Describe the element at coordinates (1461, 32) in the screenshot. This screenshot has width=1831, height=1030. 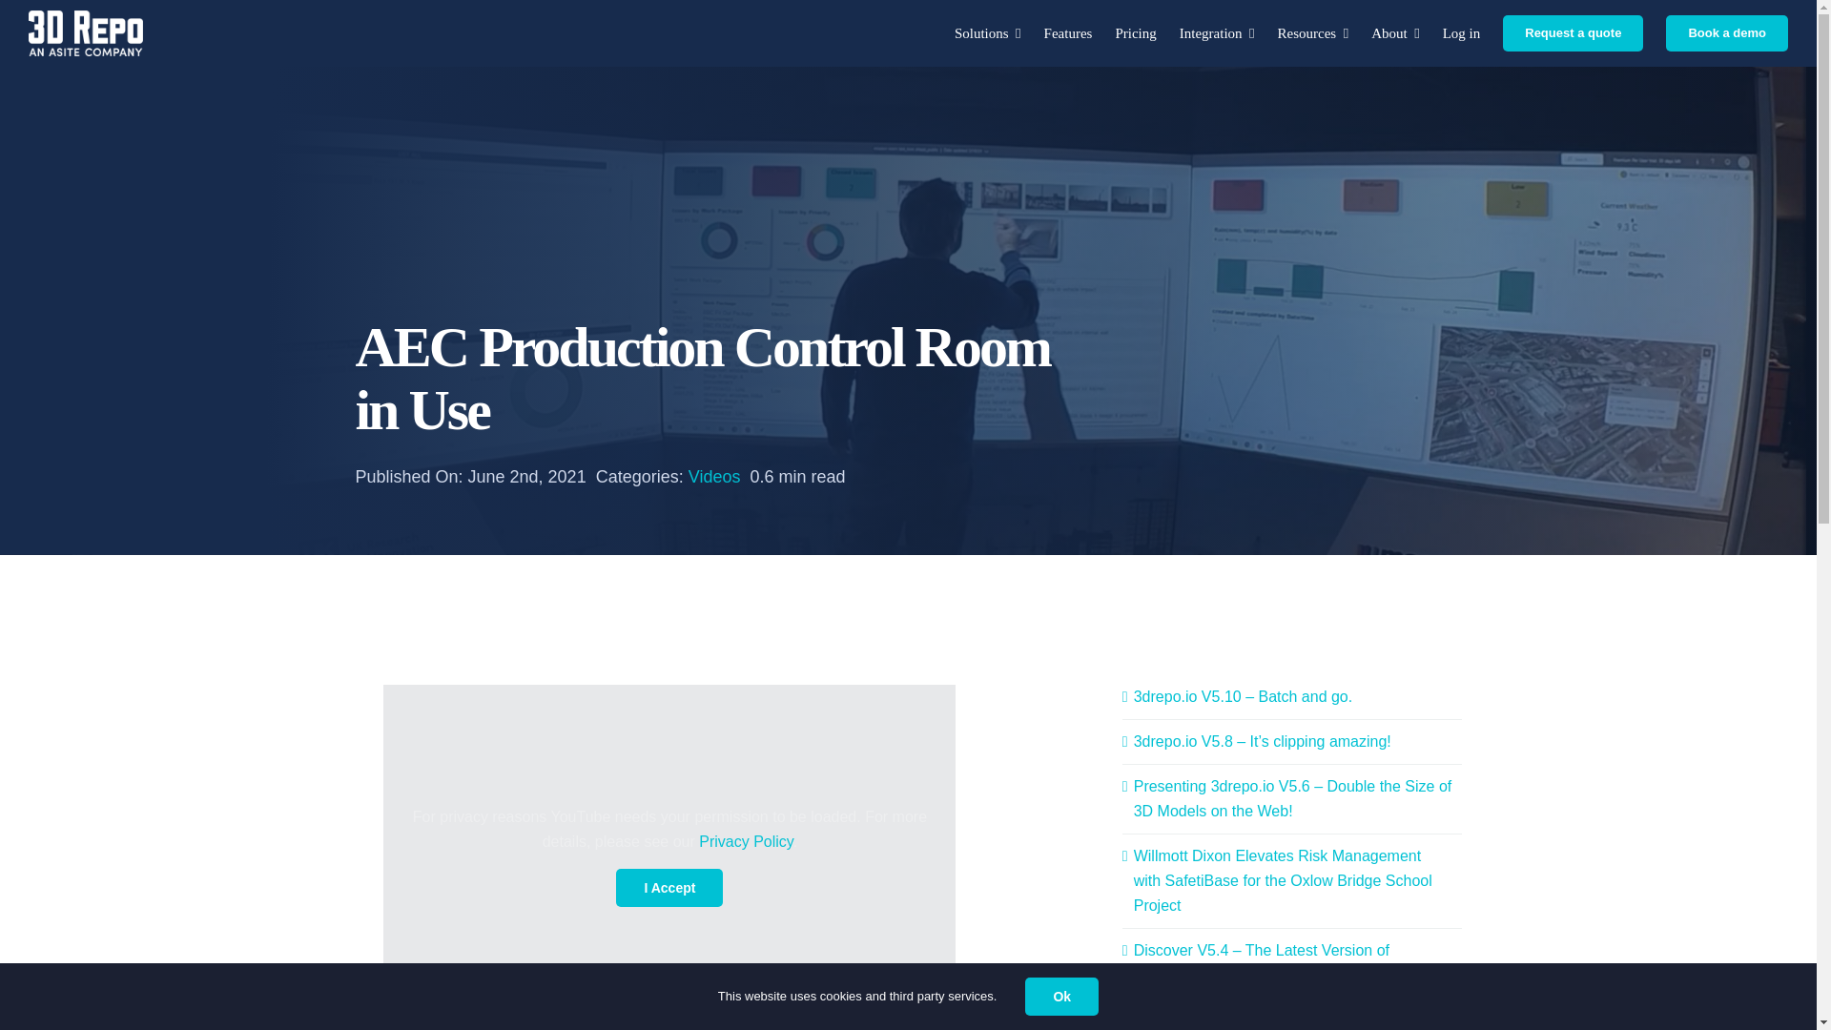
I see `Log in` at that location.